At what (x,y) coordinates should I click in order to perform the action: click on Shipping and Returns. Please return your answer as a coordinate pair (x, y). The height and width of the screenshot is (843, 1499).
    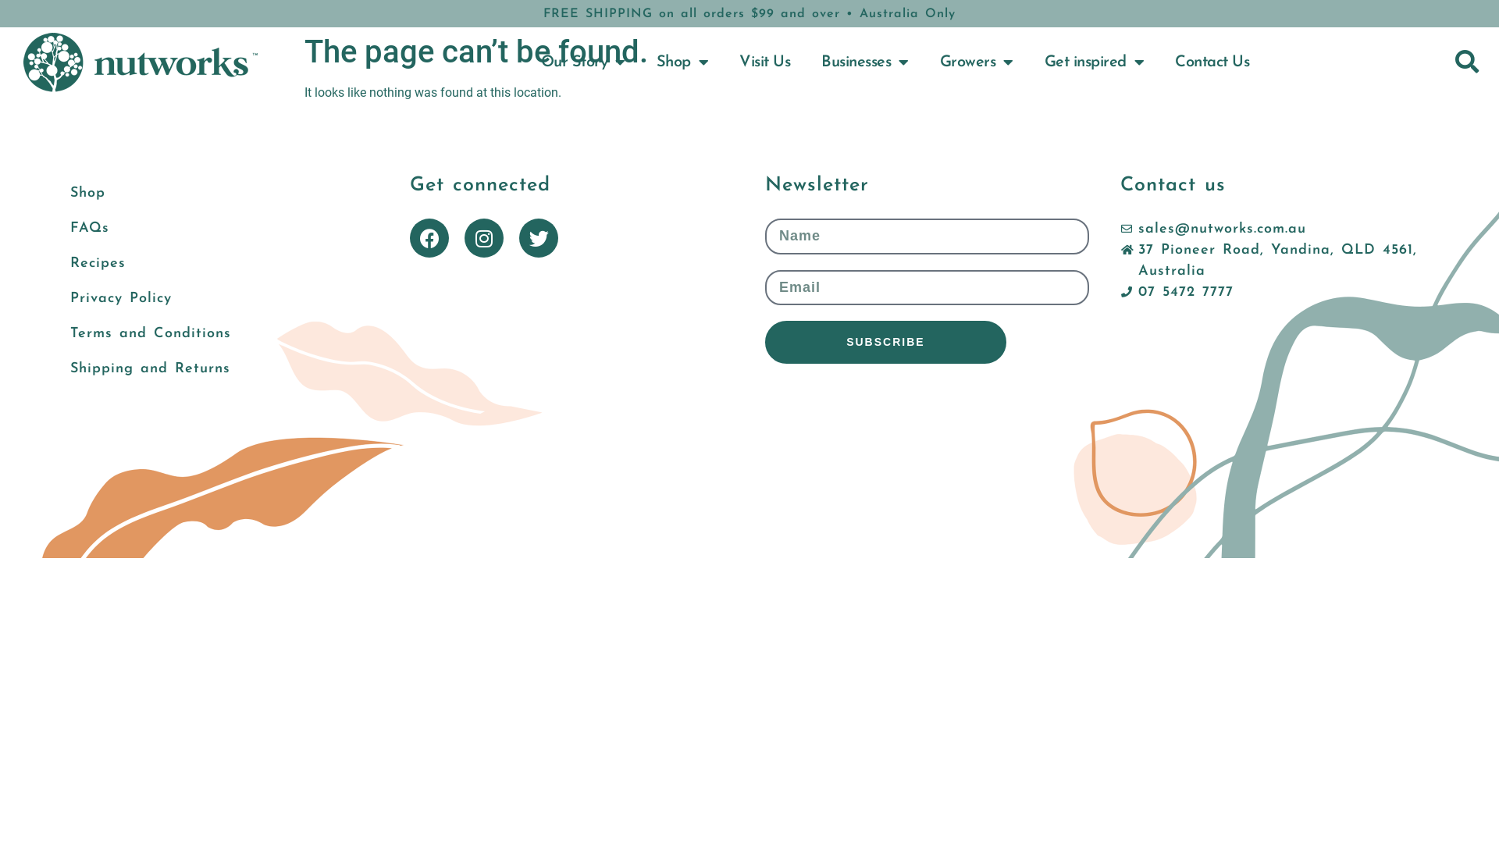
    Looking at the image, I should click on (217, 368).